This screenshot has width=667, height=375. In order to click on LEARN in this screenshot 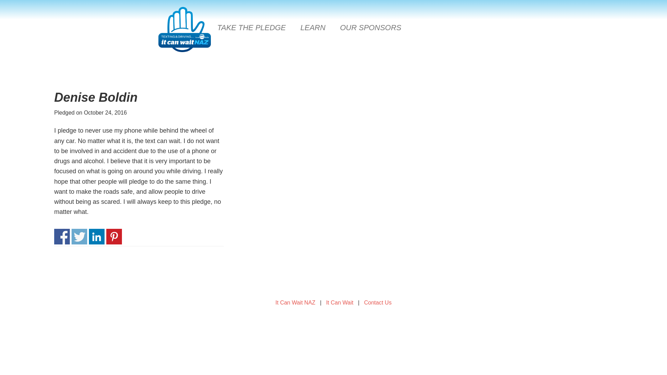, I will do `click(313, 27)`.